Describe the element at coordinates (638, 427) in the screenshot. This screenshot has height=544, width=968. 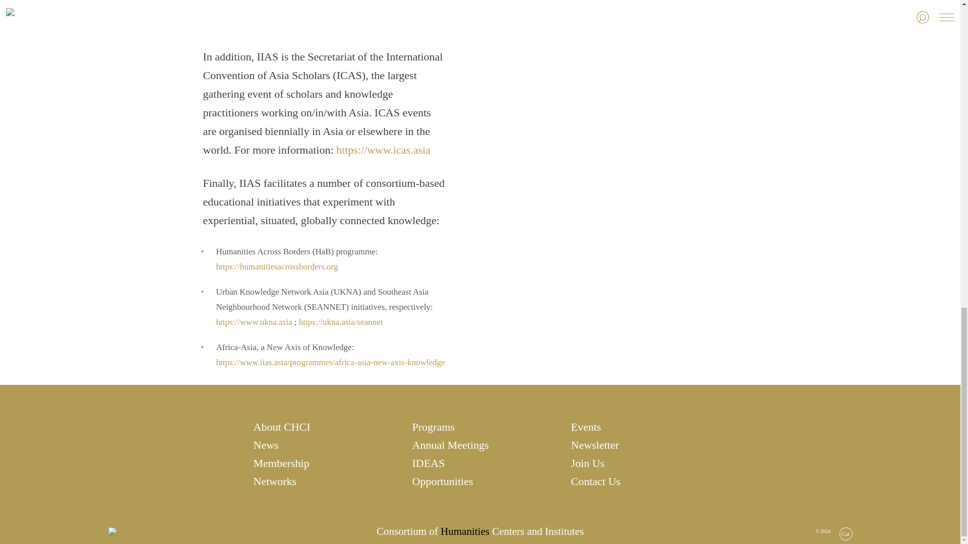
I see `Events` at that location.